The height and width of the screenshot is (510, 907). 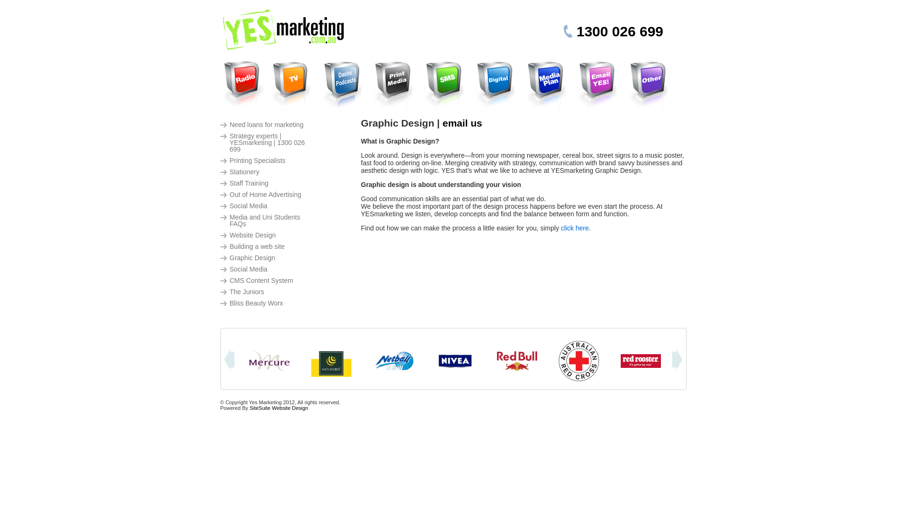 I want to click on Website Design, so click(x=267, y=235).